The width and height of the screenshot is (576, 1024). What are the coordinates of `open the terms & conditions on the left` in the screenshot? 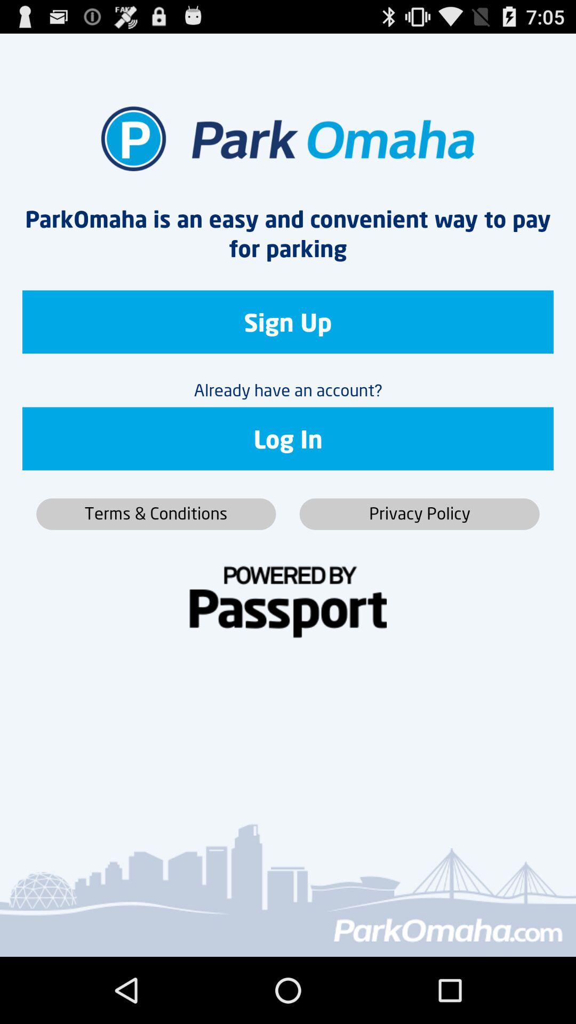 It's located at (156, 514).